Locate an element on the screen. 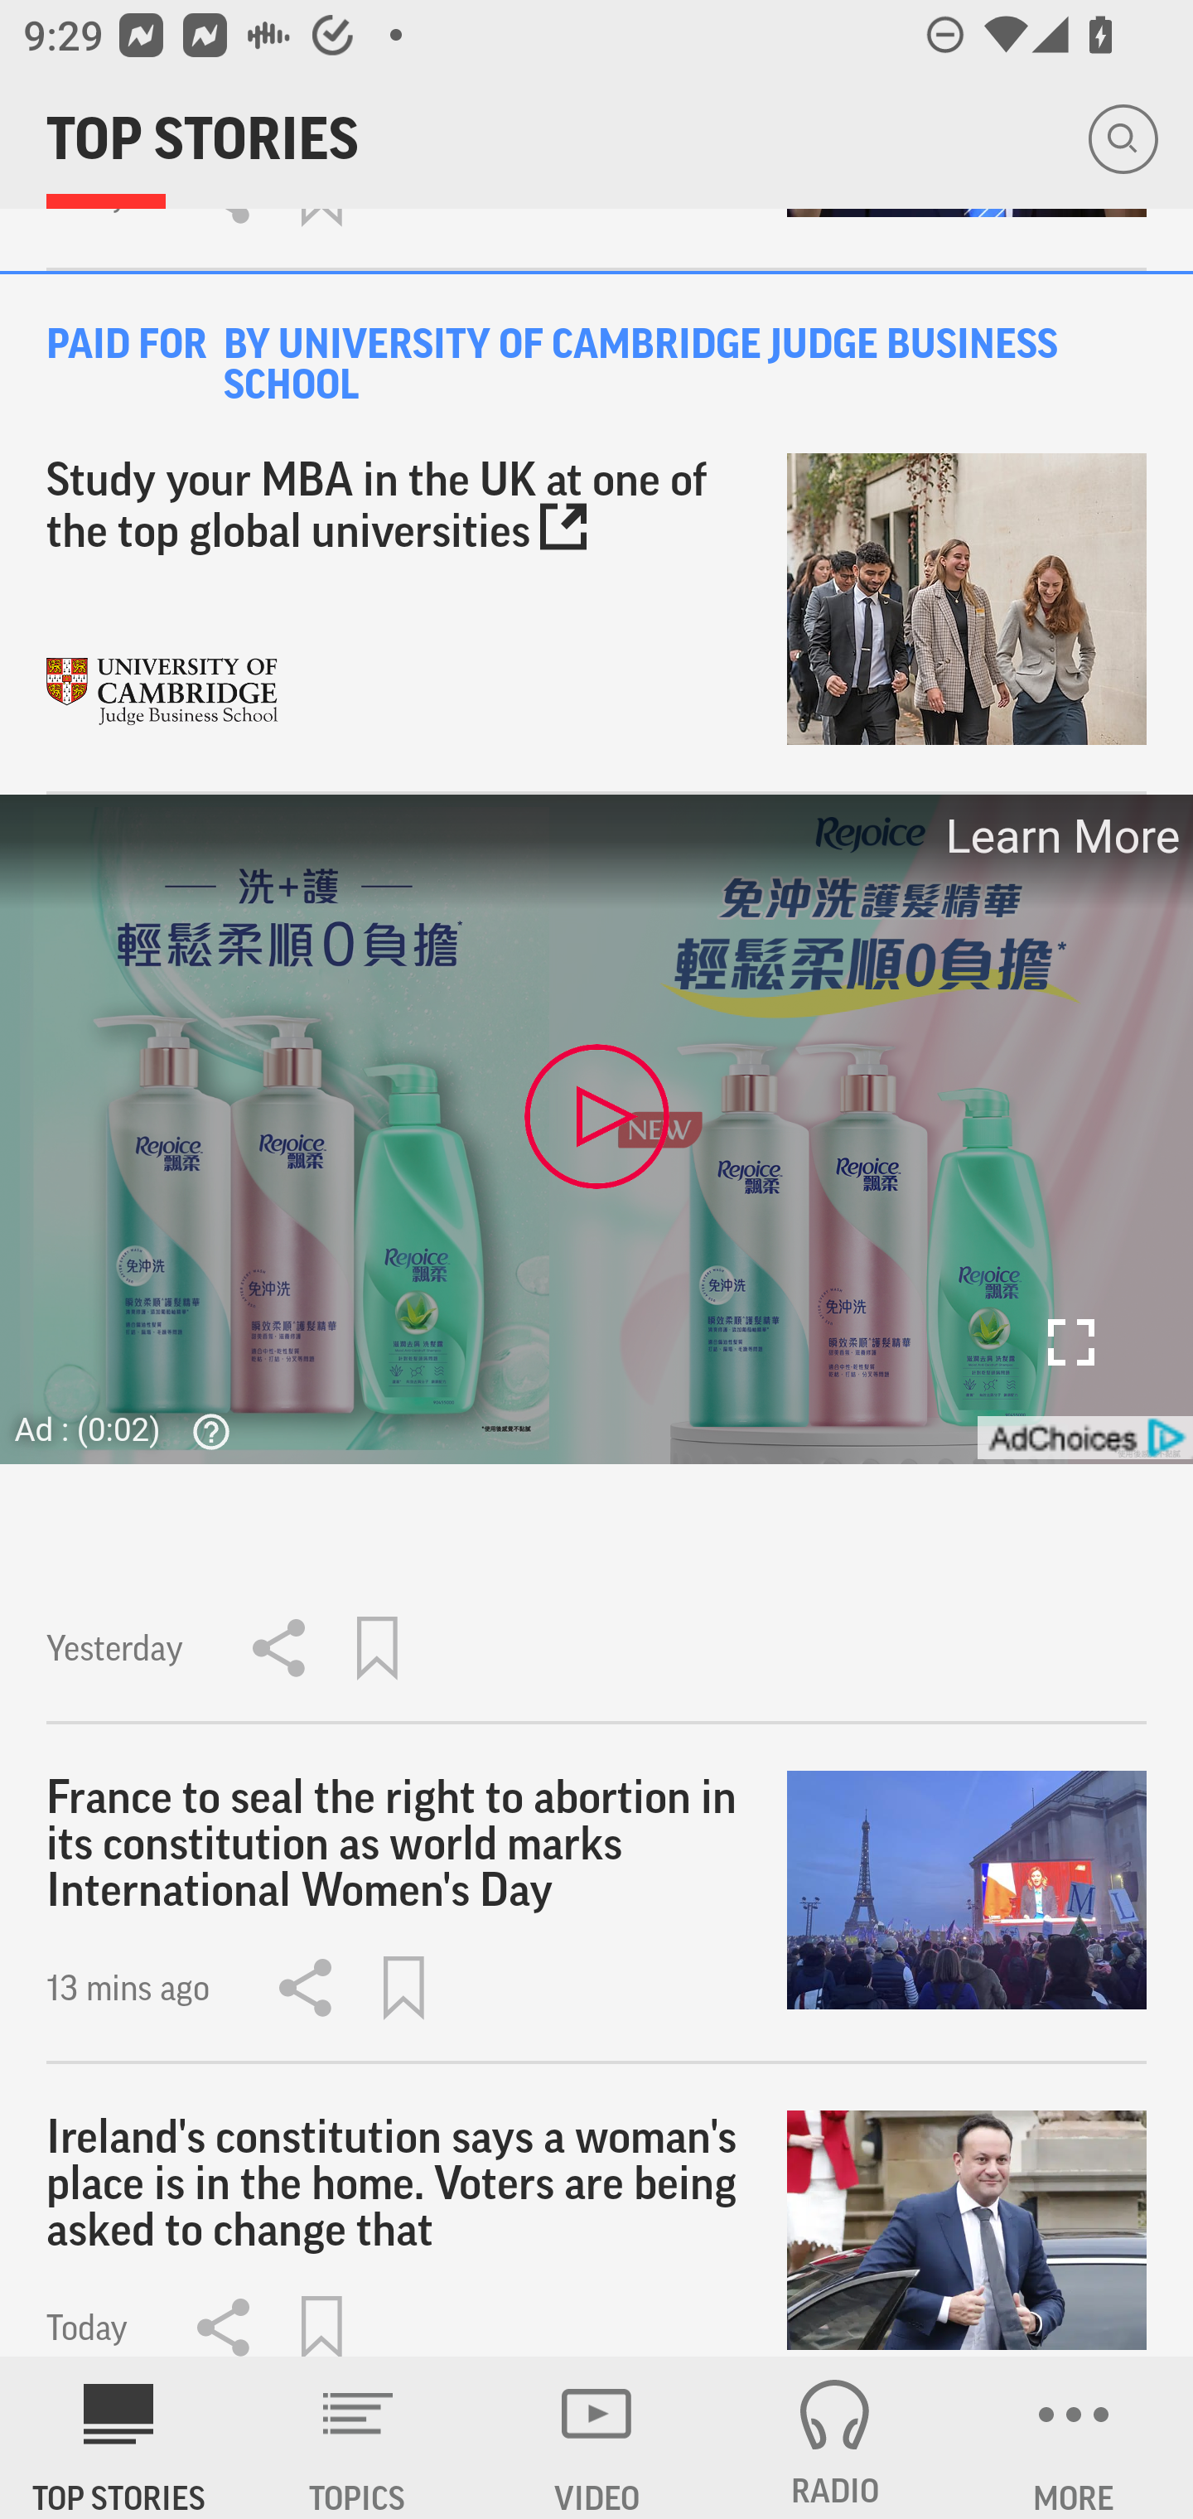  Why This Ad? is located at coordinates (204, 1432).